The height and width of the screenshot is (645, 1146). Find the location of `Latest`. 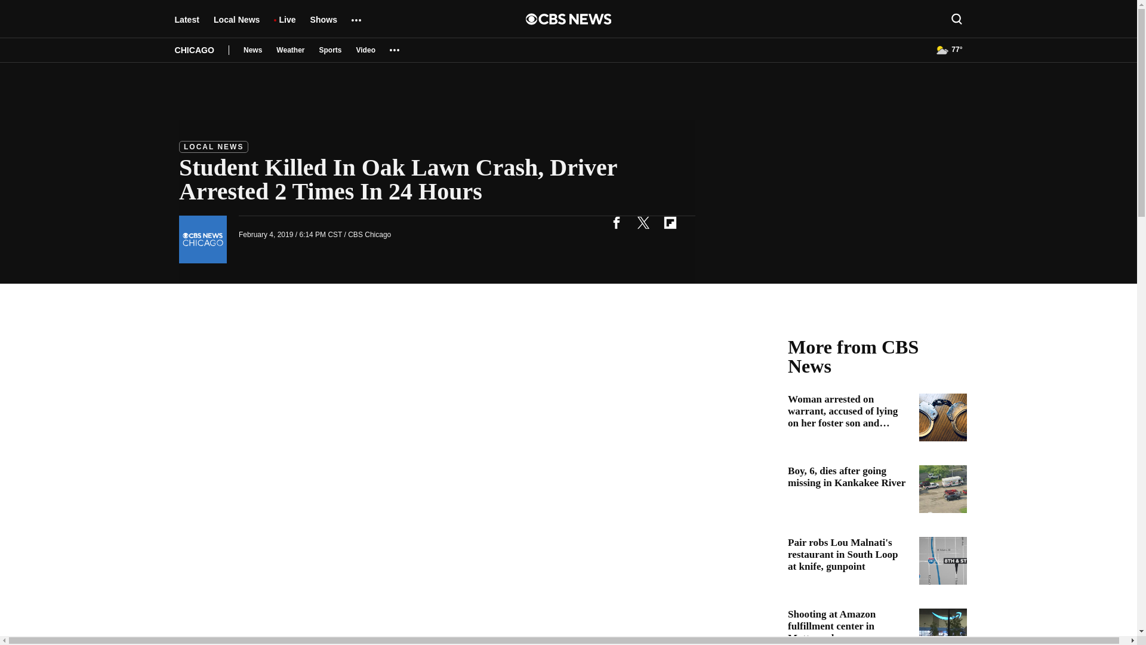

Latest is located at coordinates (186, 25).